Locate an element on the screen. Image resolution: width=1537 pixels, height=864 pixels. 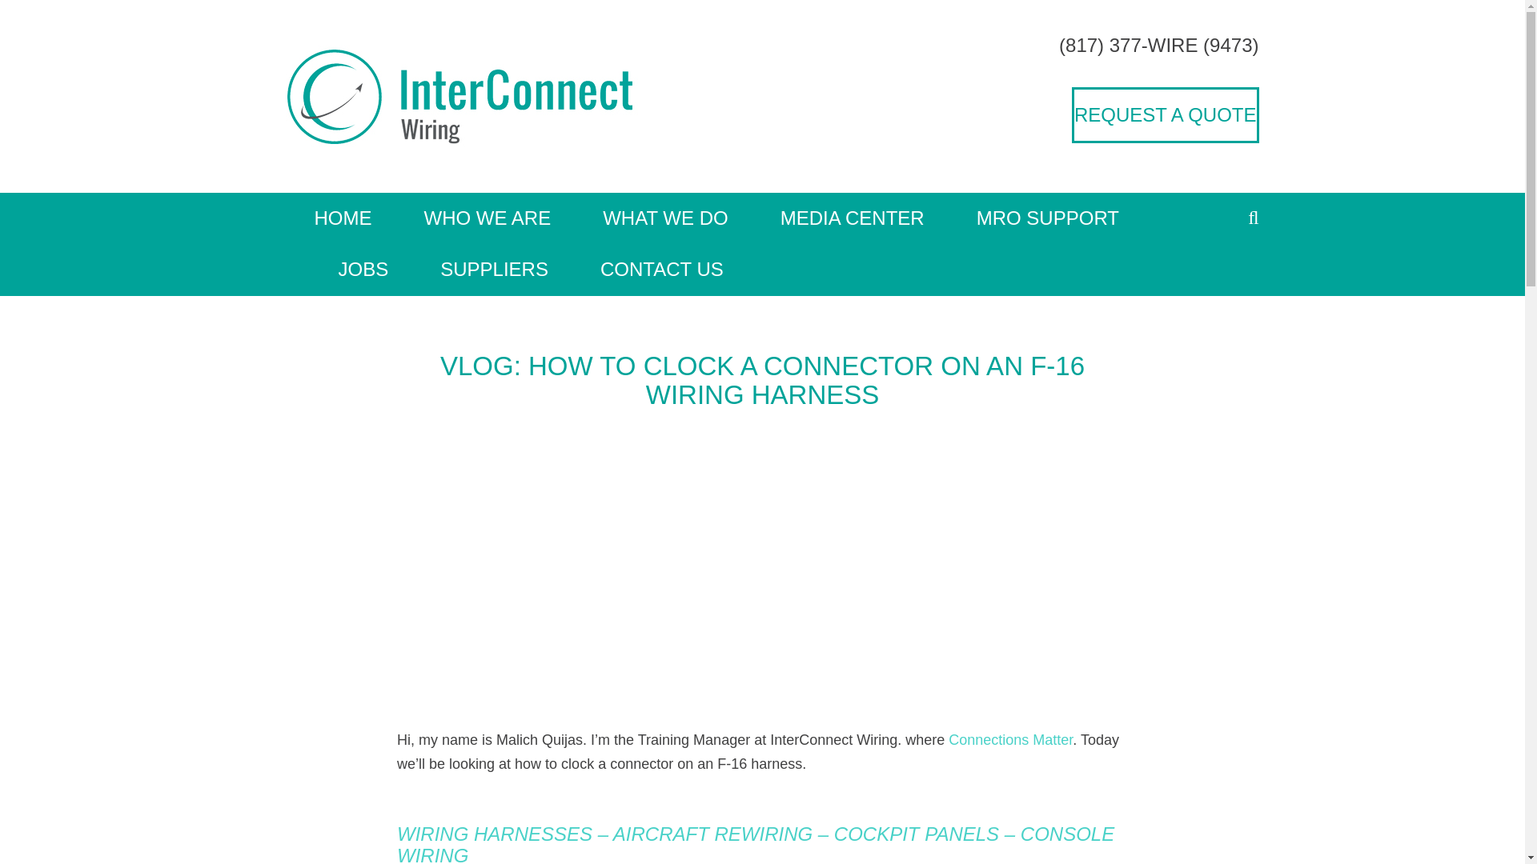
WHO WE ARE is located at coordinates (487, 218).